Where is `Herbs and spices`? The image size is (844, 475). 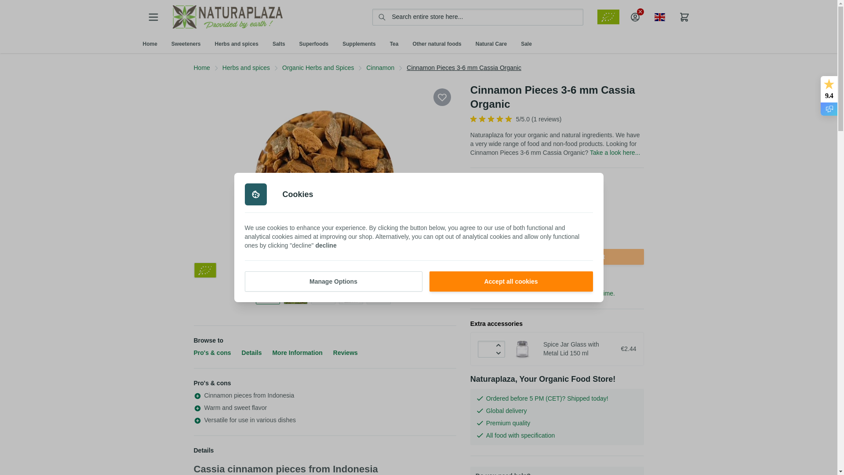
Herbs and spices is located at coordinates (236, 44).